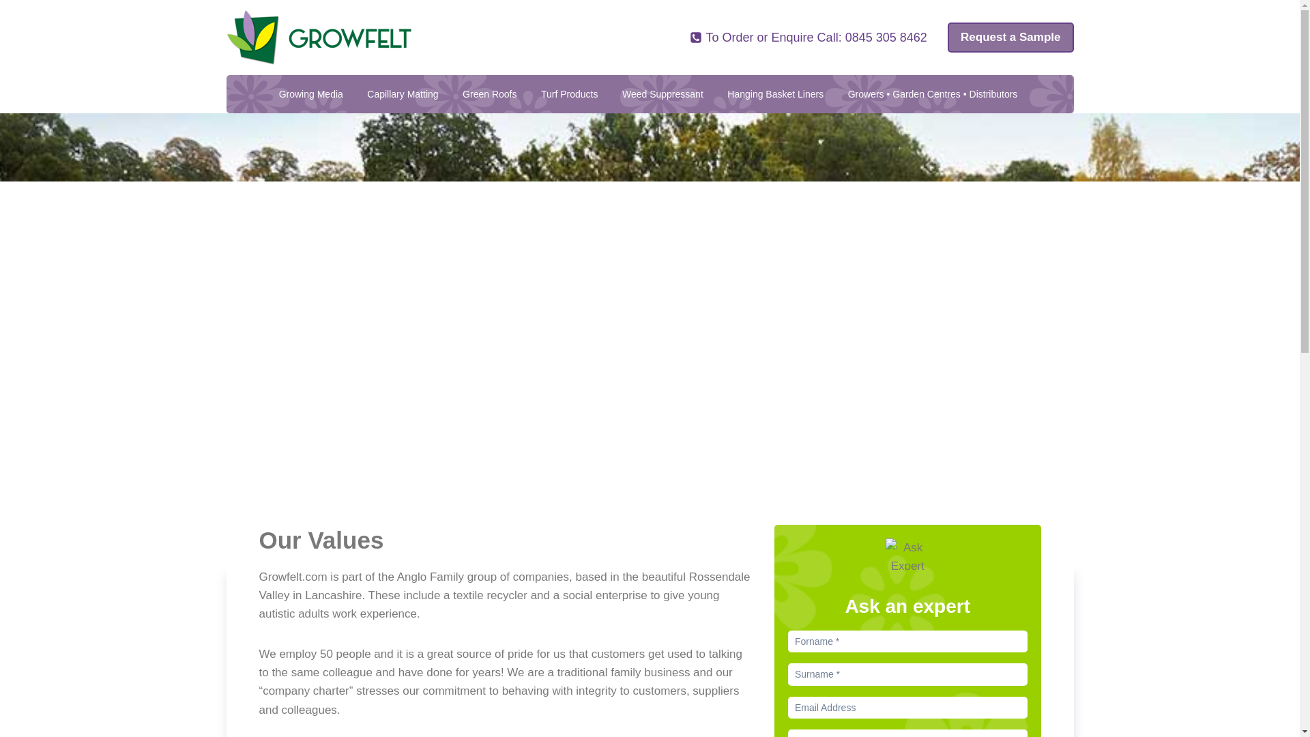 This screenshot has width=1310, height=737. What do you see at coordinates (569, 93) in the screenshot?
I see `Turf Products` at bounding box center [569, 93].